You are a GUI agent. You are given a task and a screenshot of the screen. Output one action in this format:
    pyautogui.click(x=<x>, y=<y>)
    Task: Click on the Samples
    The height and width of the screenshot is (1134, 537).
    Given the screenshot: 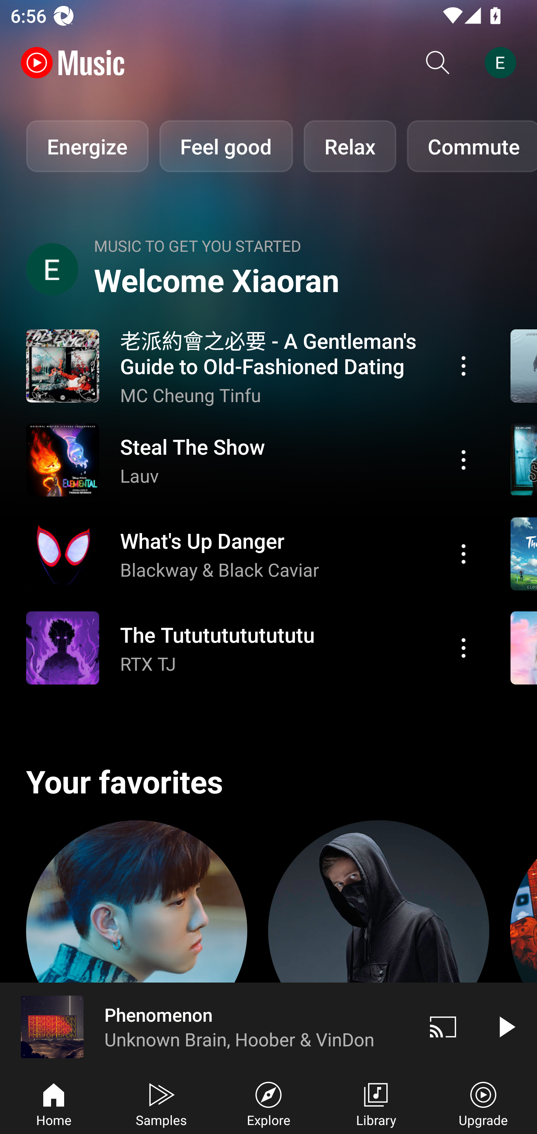 What is the action you would take?
    pyautogui.click(x=161, y=1103)
    